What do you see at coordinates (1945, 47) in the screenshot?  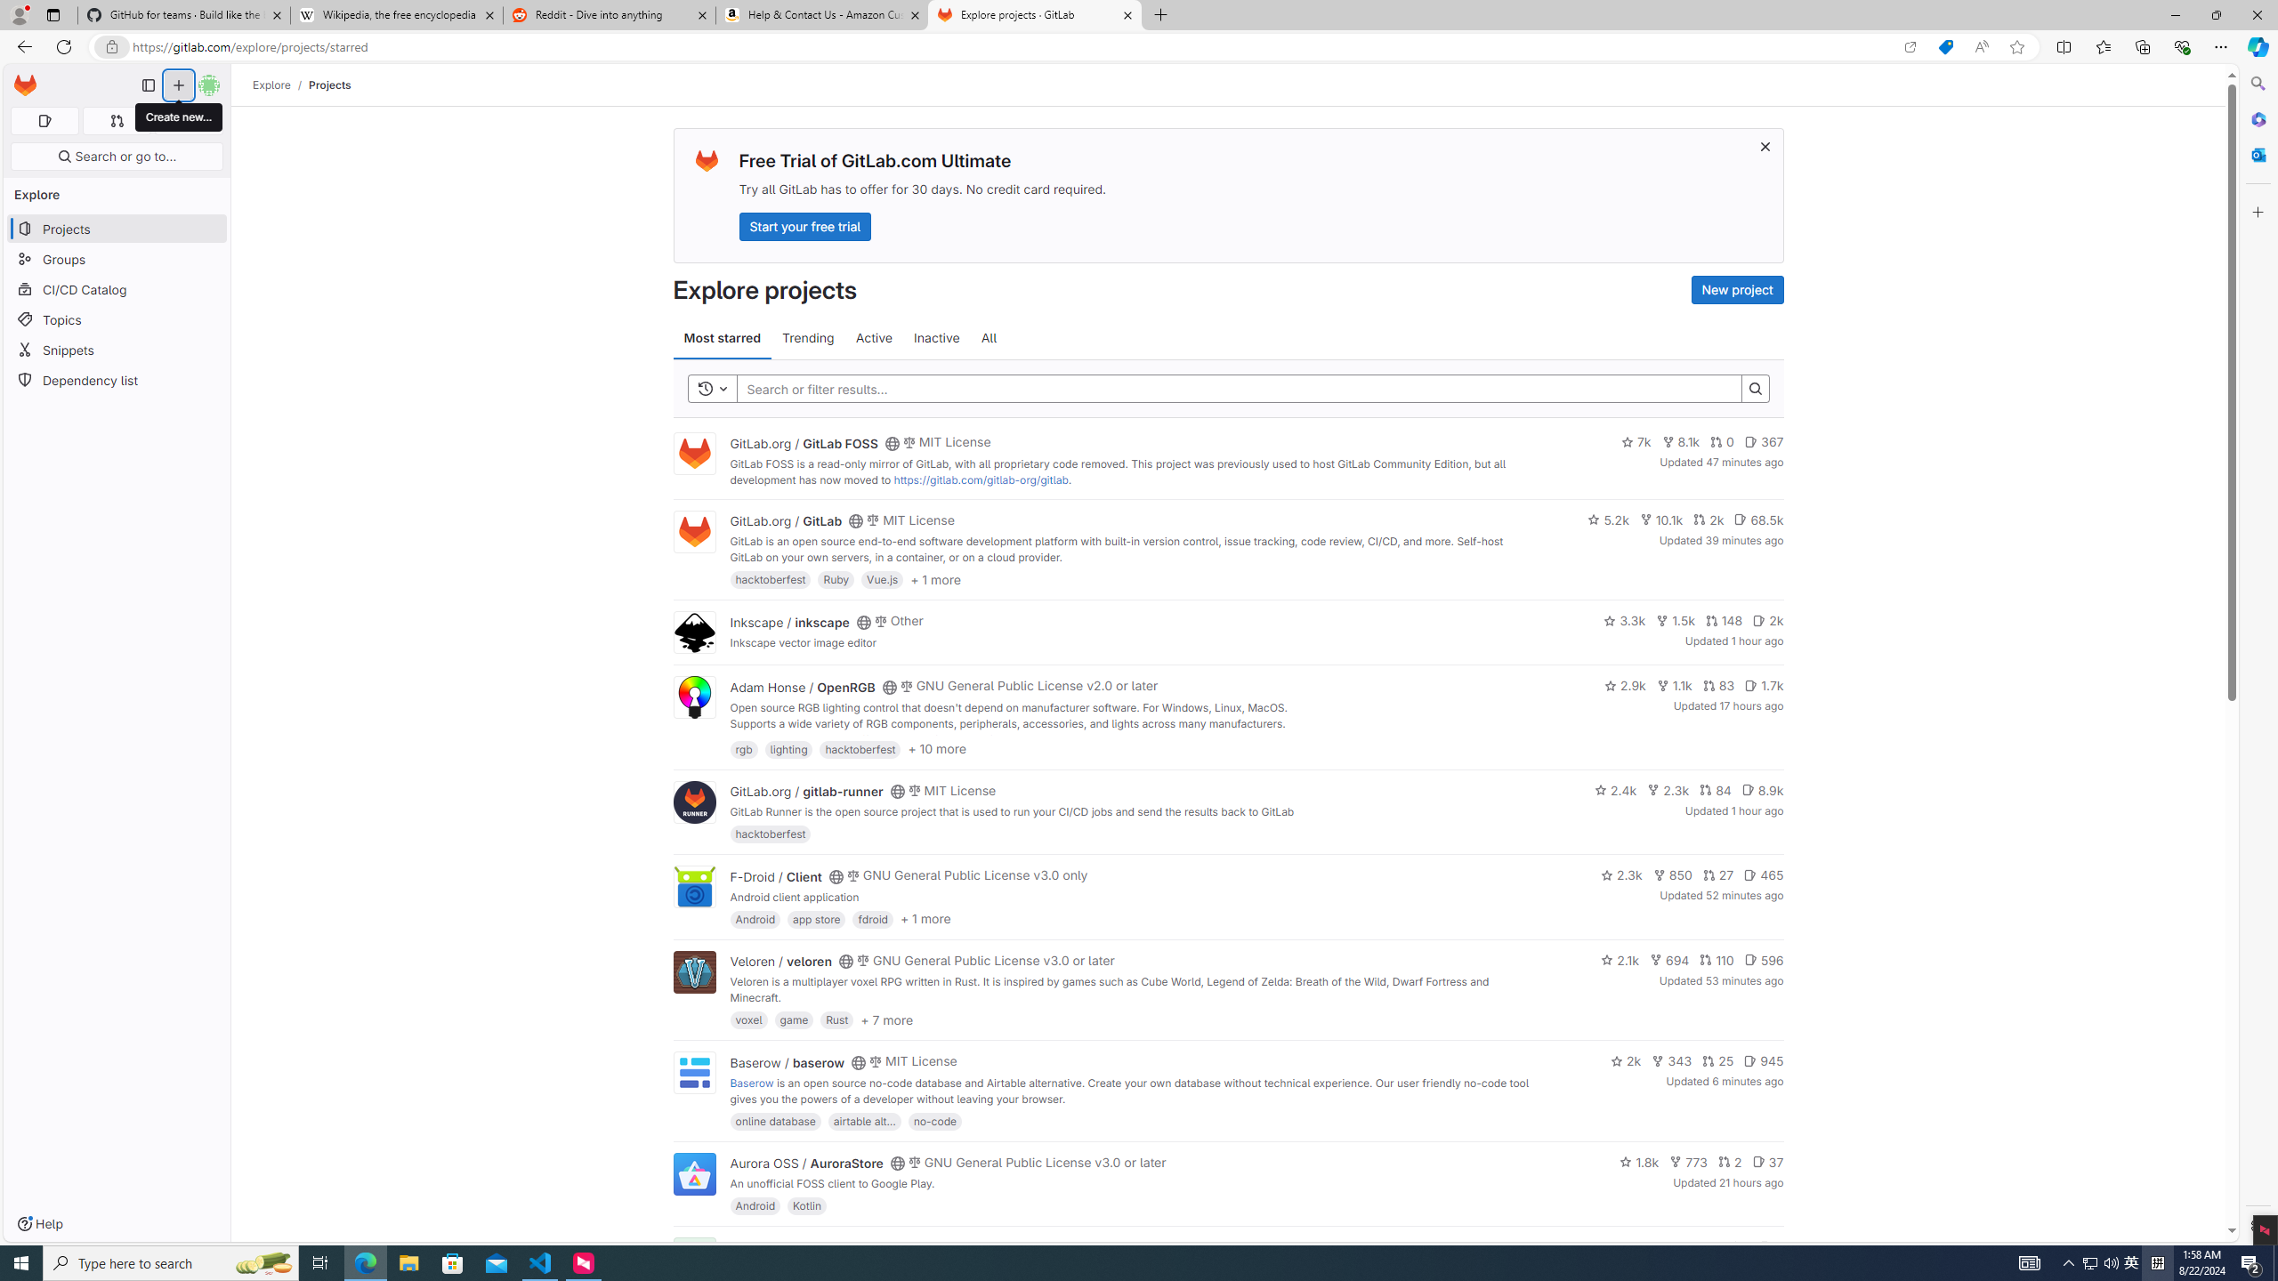 I see `Shopping in Microsoft Edge` at bounding box center [1945, 47].